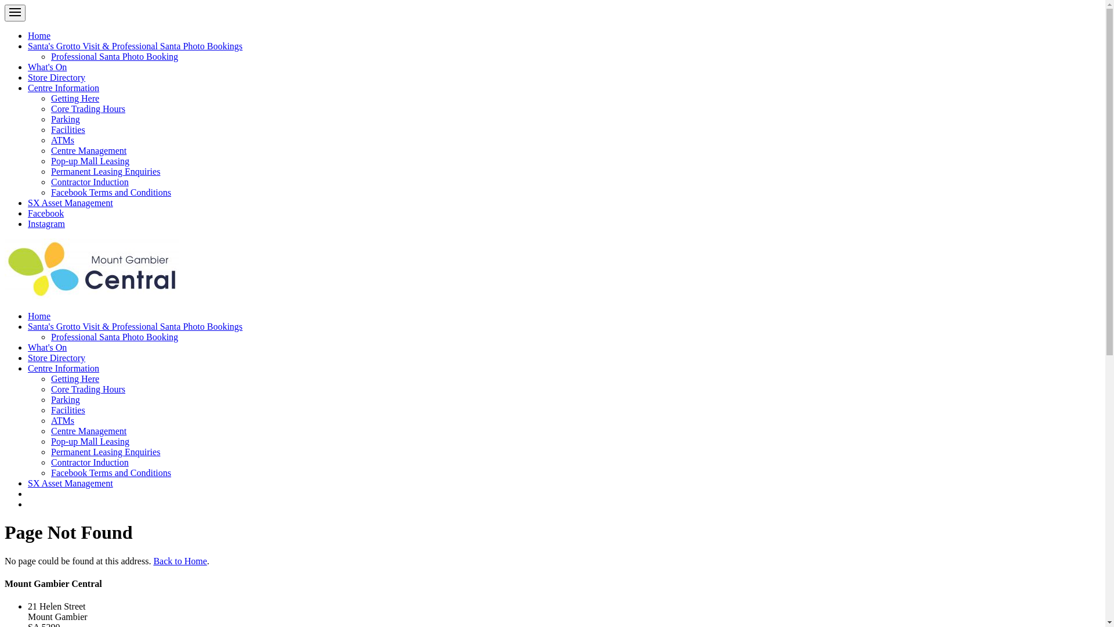  Describe the element at coordinates (57, 78) in the screenshot. I see `Store Directory` at that location.